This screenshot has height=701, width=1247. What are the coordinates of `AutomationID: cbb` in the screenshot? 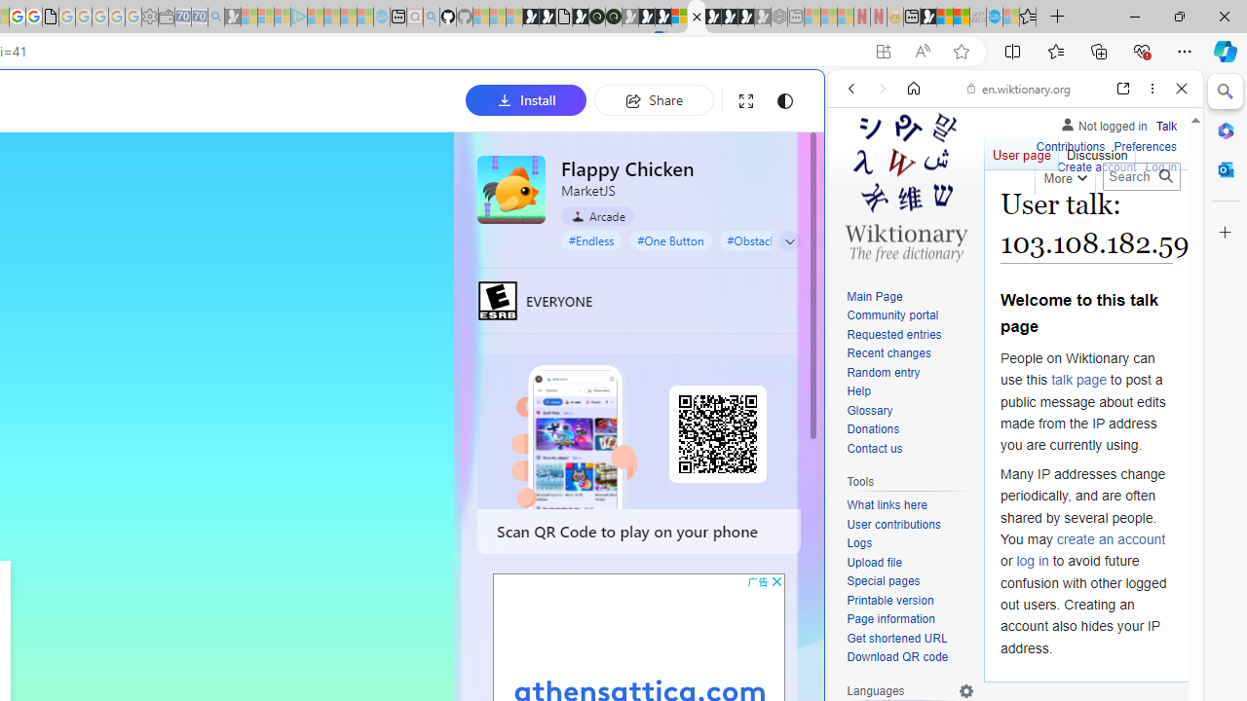 It's located at (776, 580).